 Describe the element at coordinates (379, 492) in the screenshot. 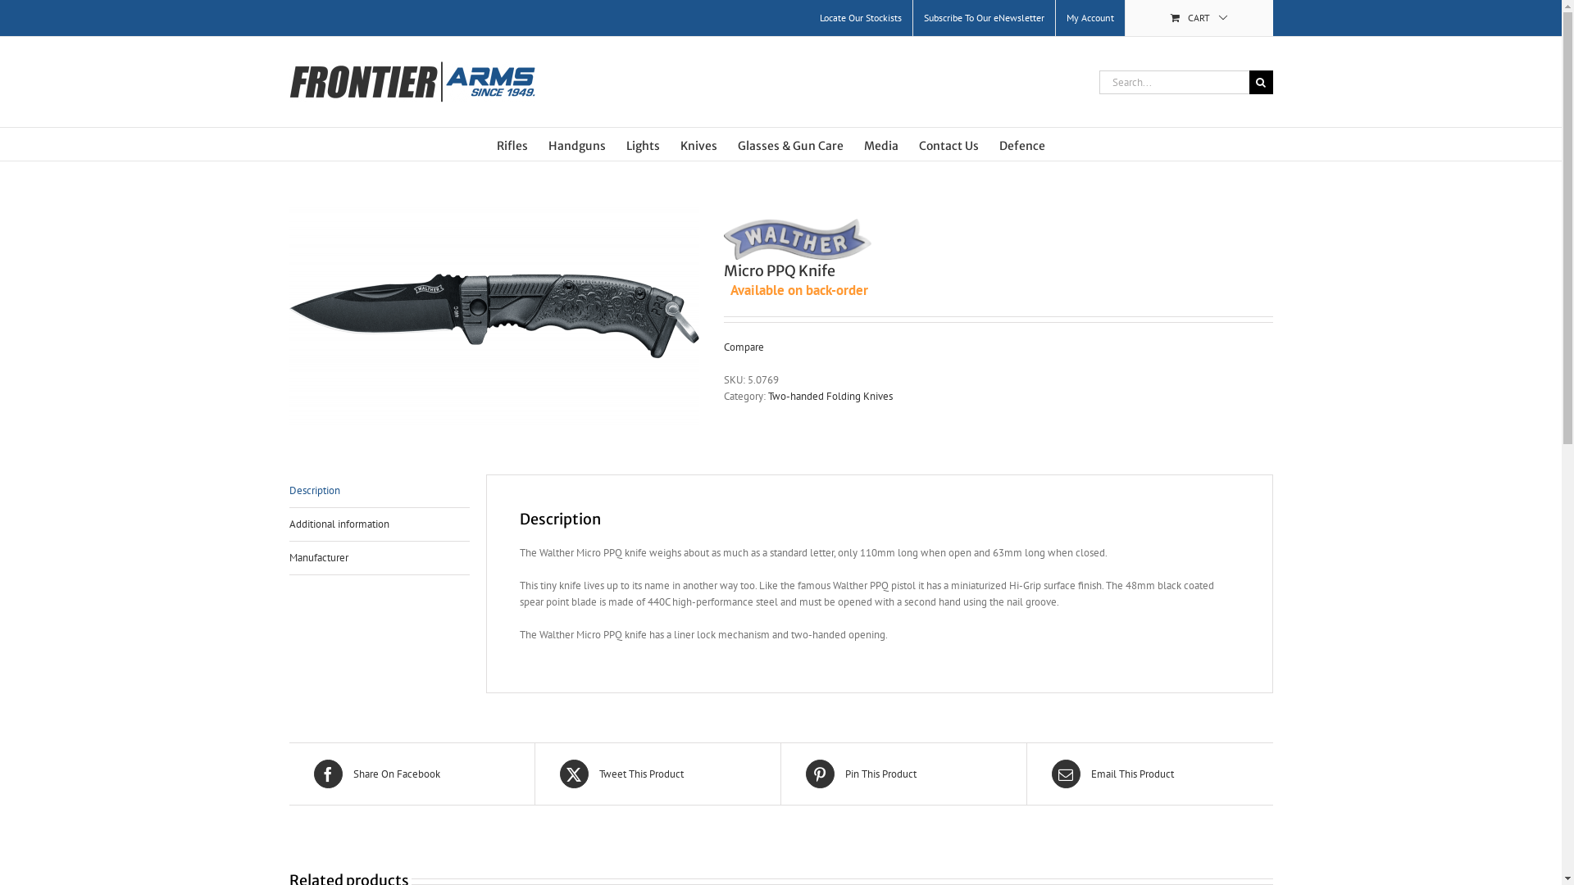

I see `Description` at that location.